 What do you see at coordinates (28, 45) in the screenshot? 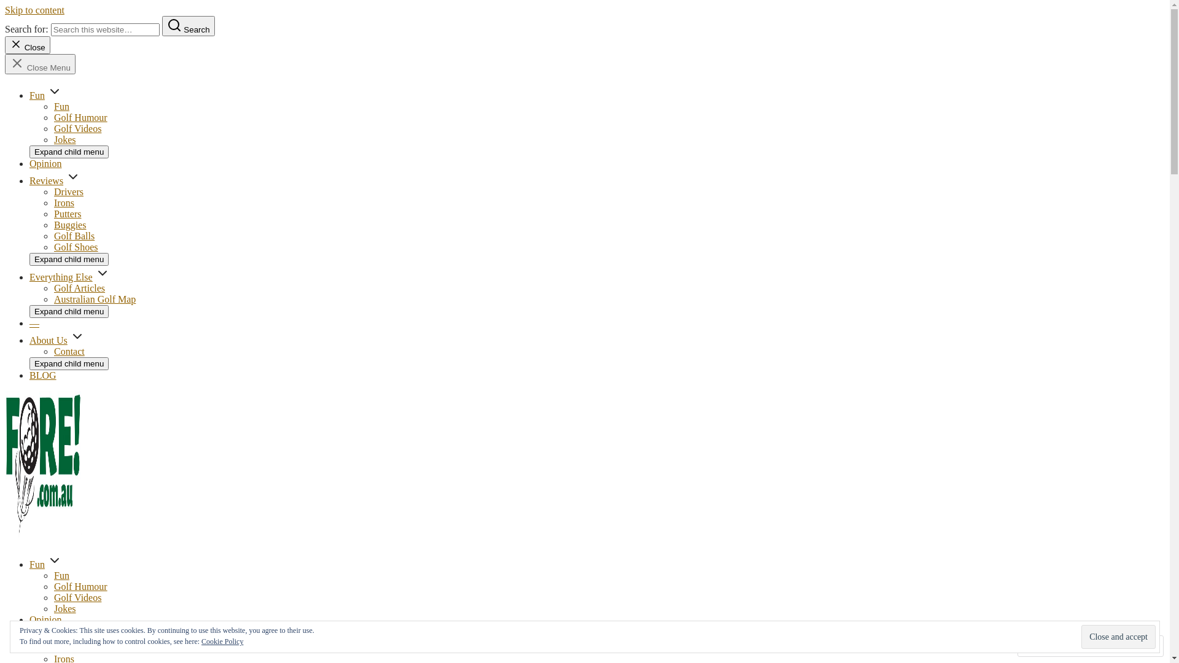
I see `Close` at bounding box center [28, 45].